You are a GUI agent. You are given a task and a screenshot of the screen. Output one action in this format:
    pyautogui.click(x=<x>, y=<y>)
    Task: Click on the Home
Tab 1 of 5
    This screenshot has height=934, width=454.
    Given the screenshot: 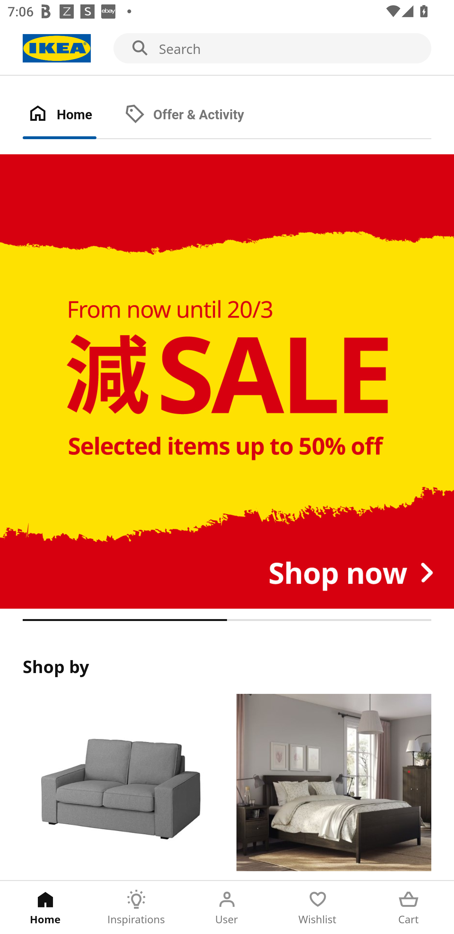 What is the action you would take?
    pyautogui.click(x=45, y=907)
    